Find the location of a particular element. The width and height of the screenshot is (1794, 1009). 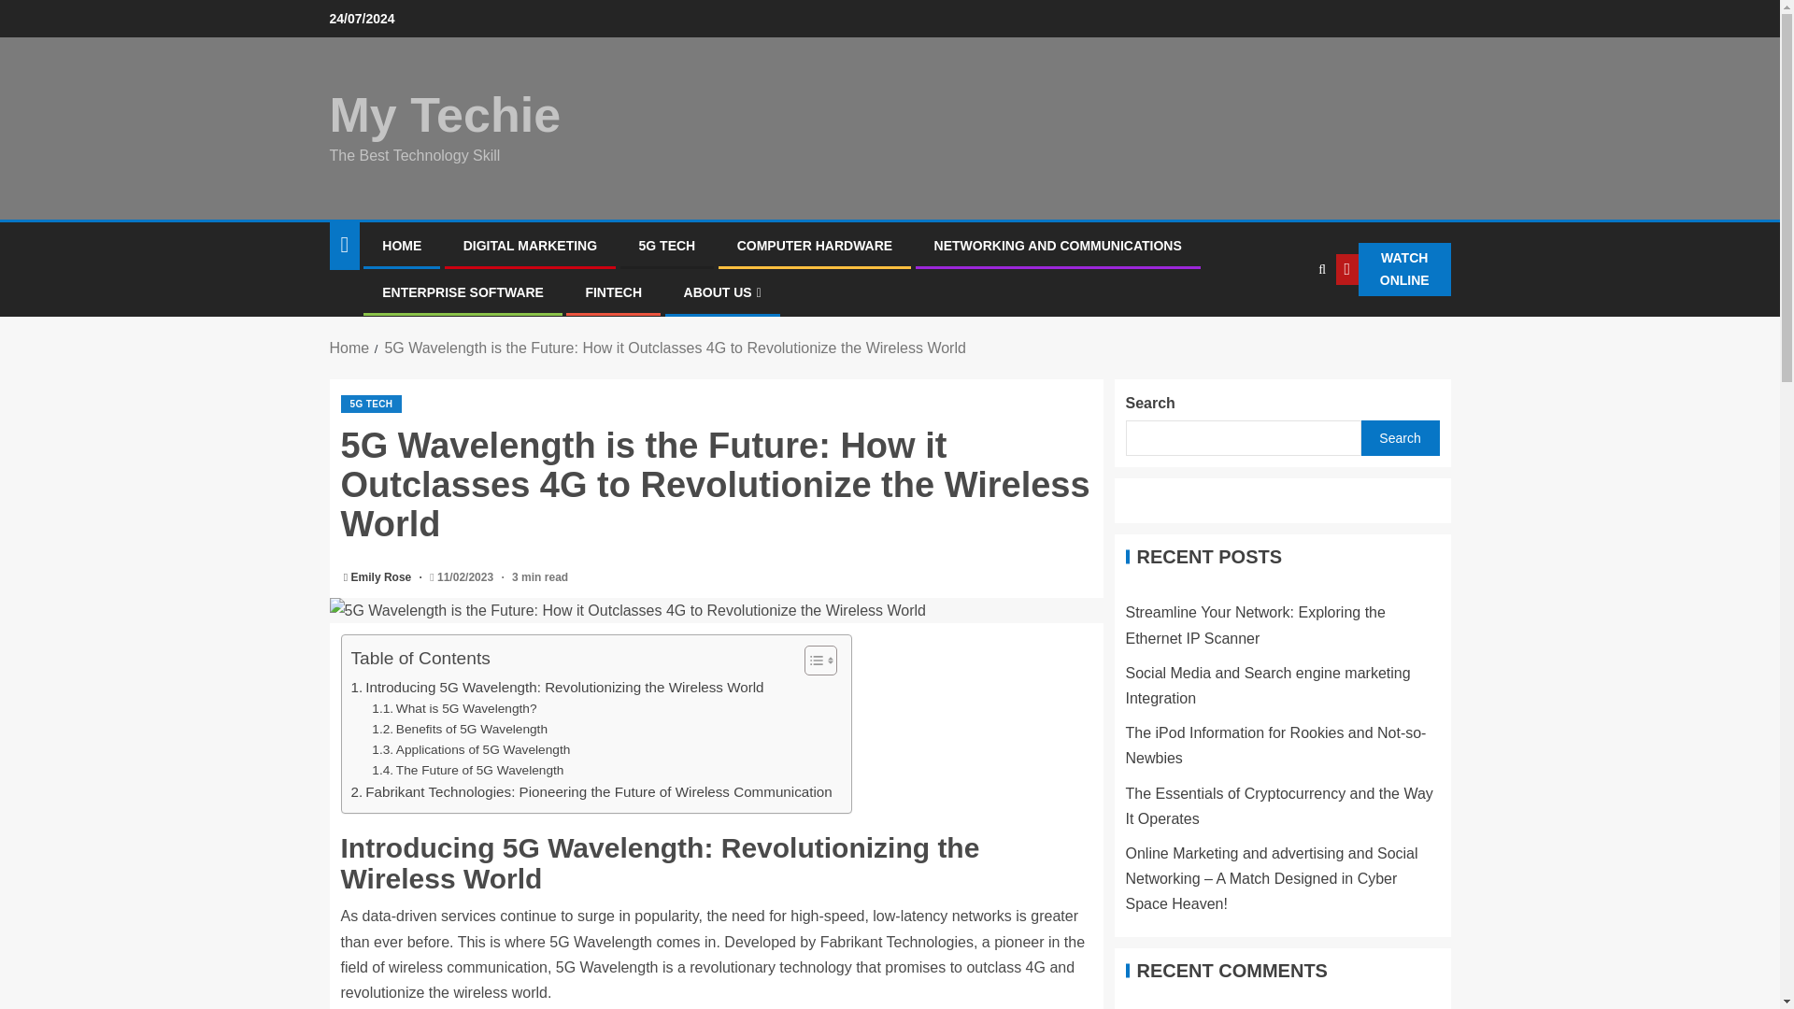

ABOUT US is located at coordinates (721, 291).